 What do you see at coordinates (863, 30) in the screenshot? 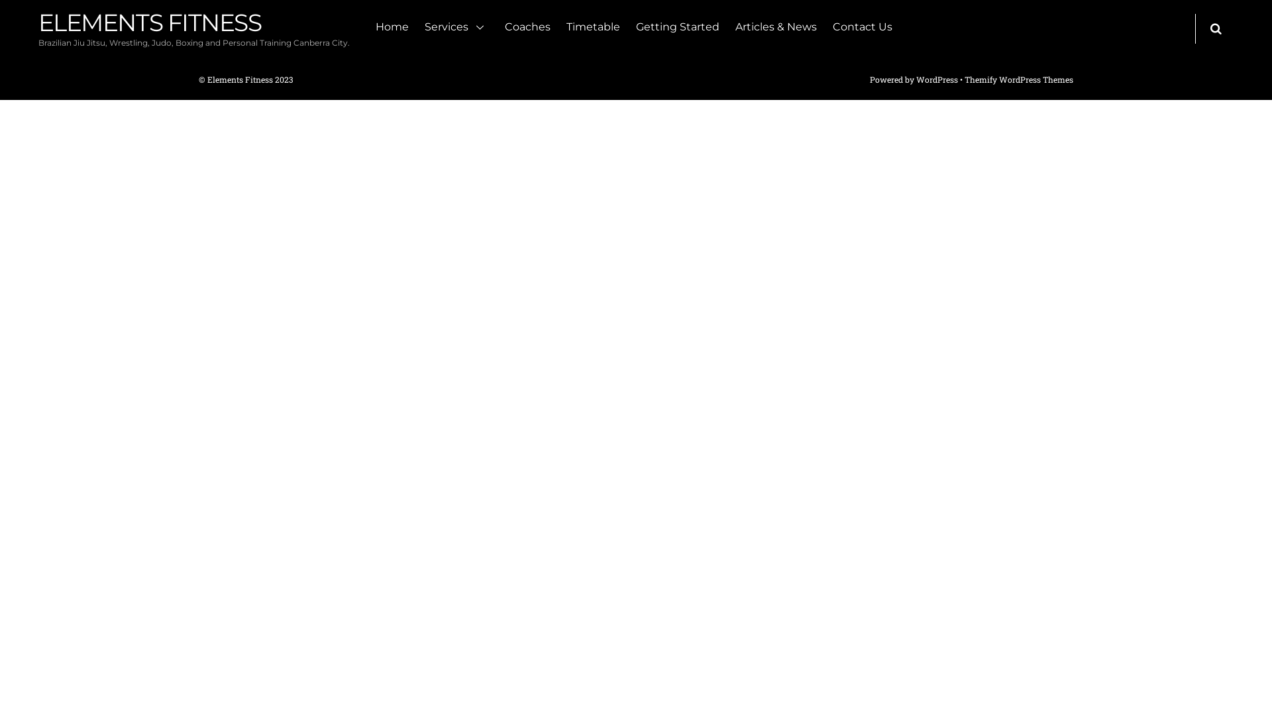
I see `Contact Us` at bounding box center [863, 30].